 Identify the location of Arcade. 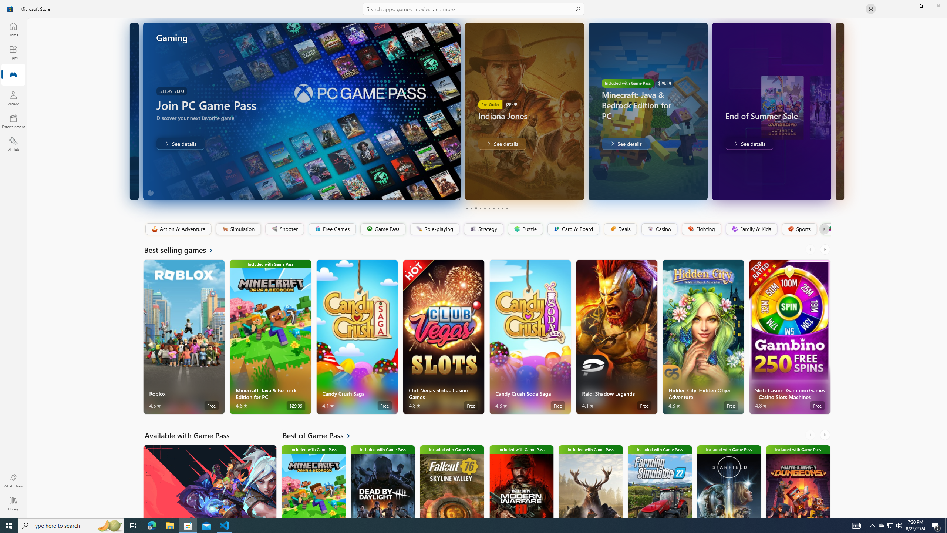
(13, 98).